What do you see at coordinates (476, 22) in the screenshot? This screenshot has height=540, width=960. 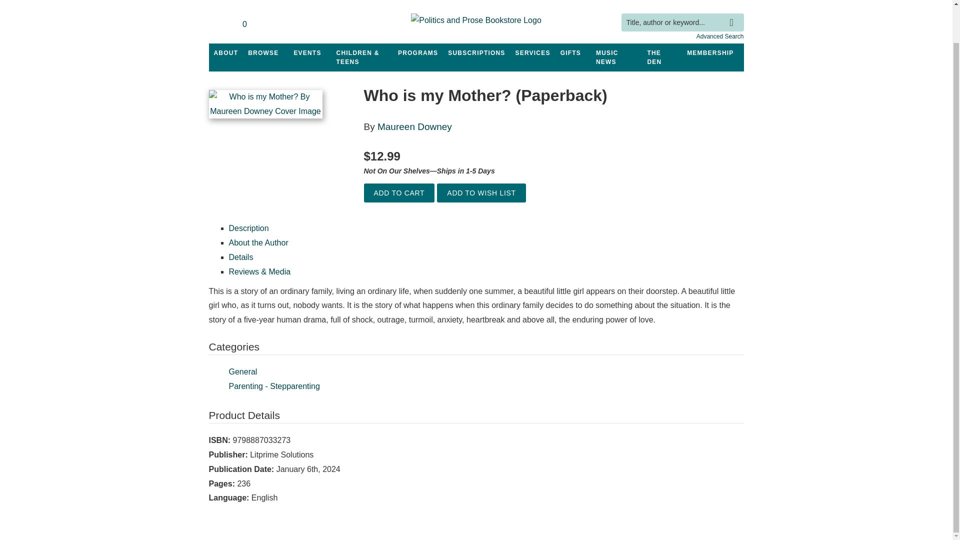 I see `Home` at bounding box center [476, 22].